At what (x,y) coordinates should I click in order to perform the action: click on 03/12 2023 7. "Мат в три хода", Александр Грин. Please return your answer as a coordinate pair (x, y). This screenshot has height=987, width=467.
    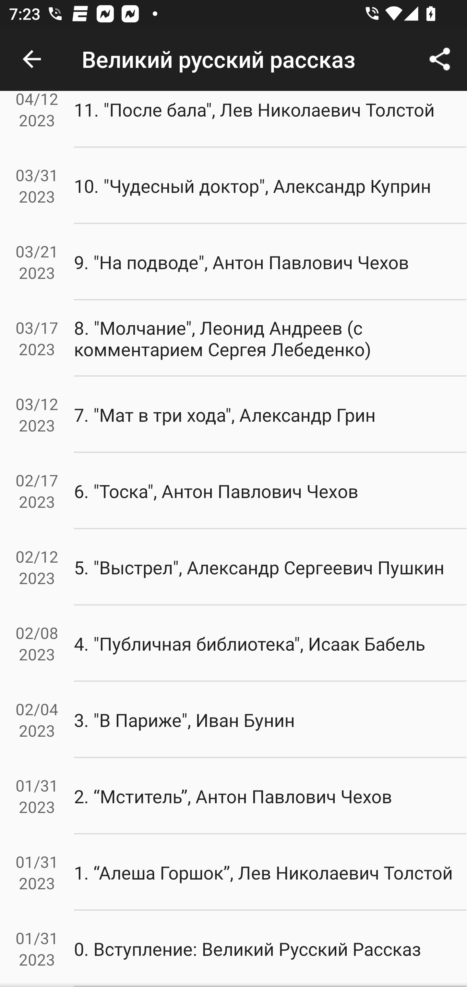
    Looking at the image, I should click on (233, 415).